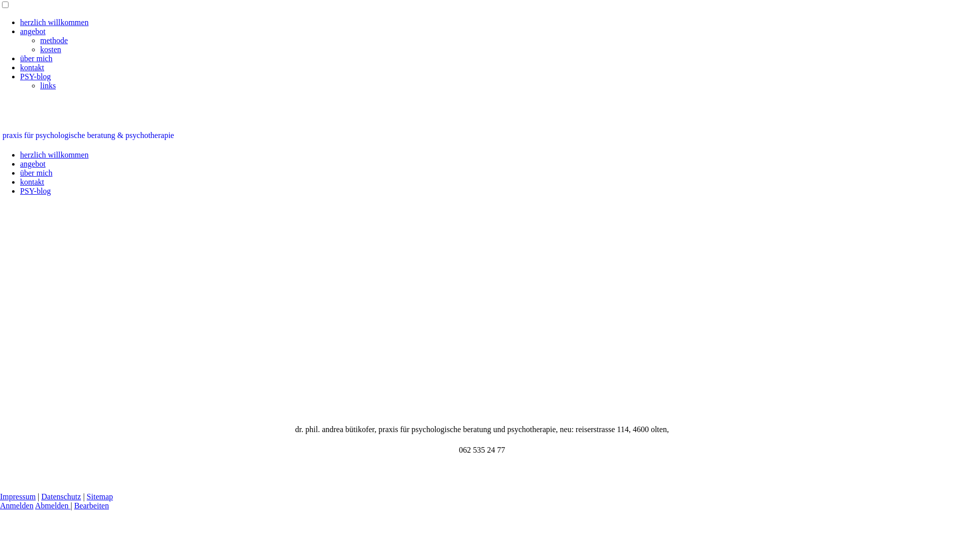  Describe the element at coordinates (33, 164) in the screenshot. I see `angebot` at that location.